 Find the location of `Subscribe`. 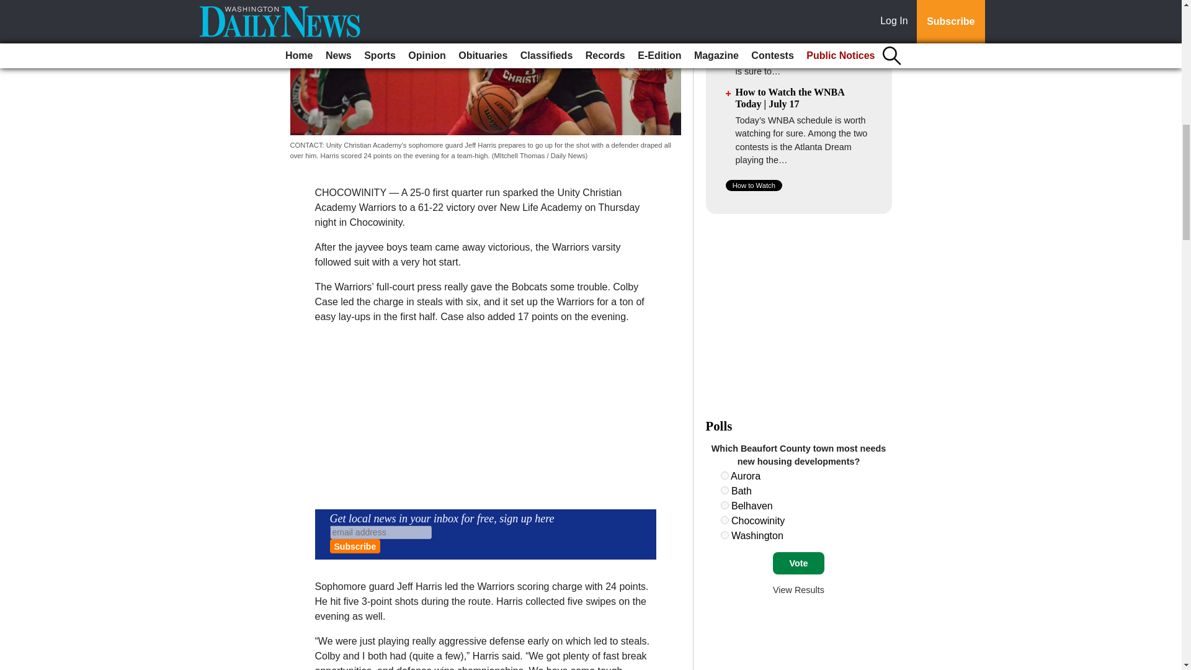

Subscribe is located at coordinates (355, 546).